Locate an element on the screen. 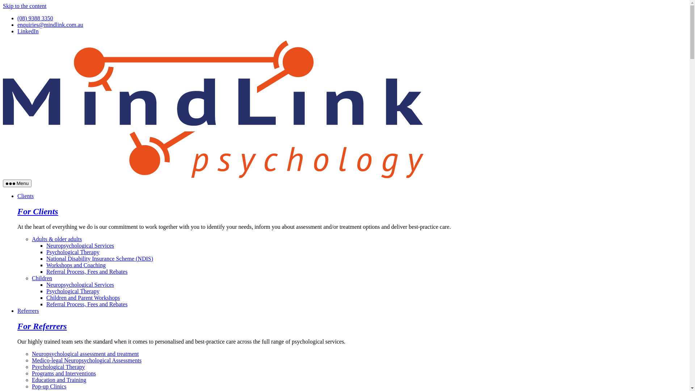  (08) 9388 3350 is located at coordinates (35, 18).